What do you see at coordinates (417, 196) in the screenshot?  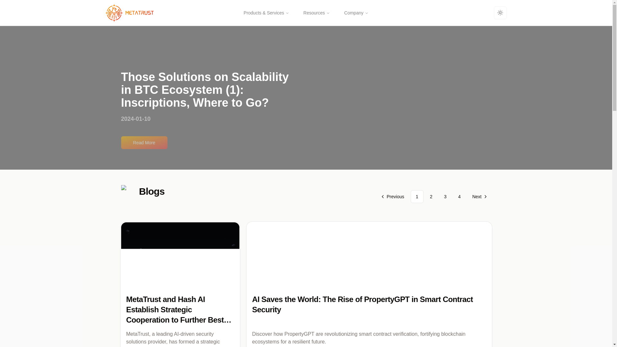 I see `1` at bounding box center [417, 196].